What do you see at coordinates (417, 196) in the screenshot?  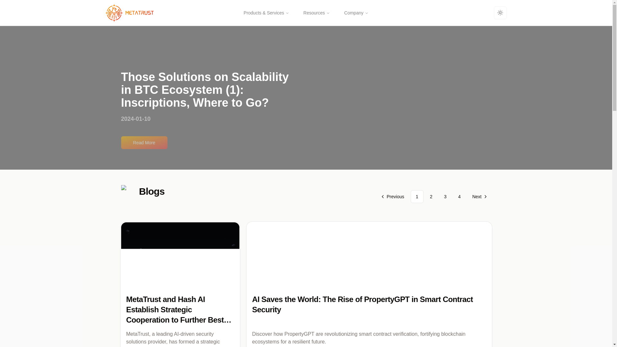 I see `1` at bounding box center [417, 196].